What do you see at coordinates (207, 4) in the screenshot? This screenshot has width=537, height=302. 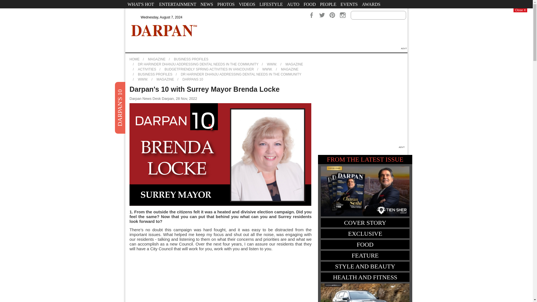 I see `News` at bounding box center [207, 4].